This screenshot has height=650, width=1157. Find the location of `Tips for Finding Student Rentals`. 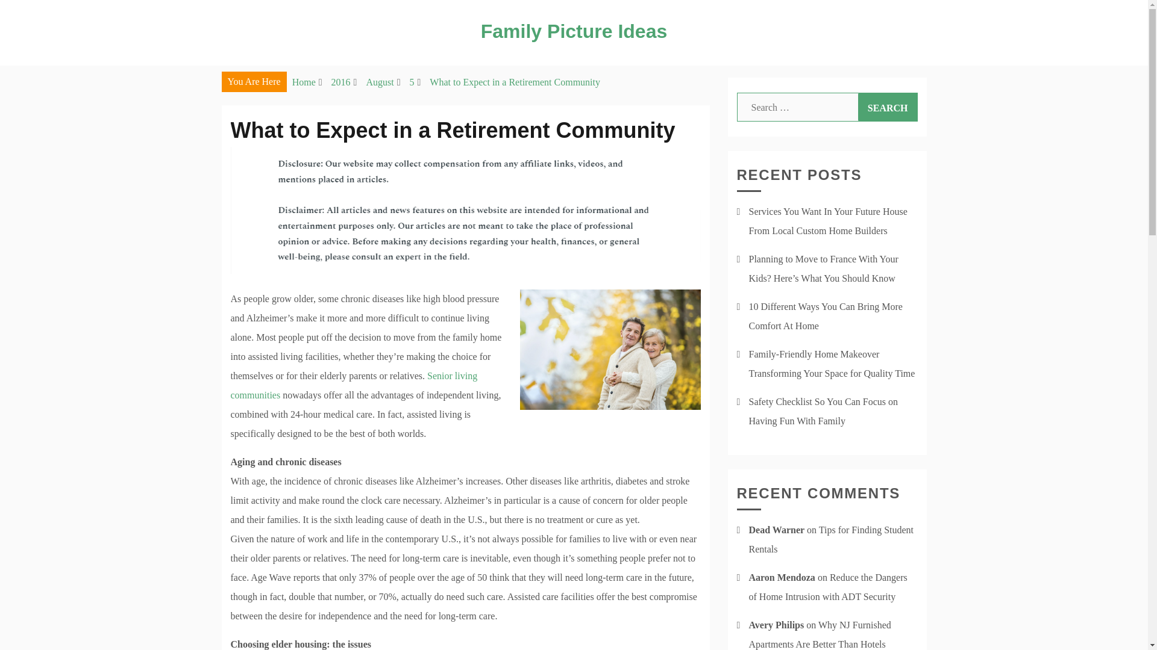

Tips for Finding Student Rentals is located at coordinates (831, 539).